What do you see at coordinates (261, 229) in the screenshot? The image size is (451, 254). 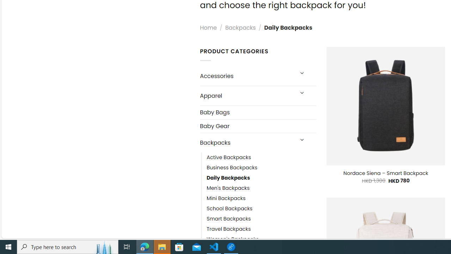 I see `Travel Backpacks` at bounding box center [261, 229].